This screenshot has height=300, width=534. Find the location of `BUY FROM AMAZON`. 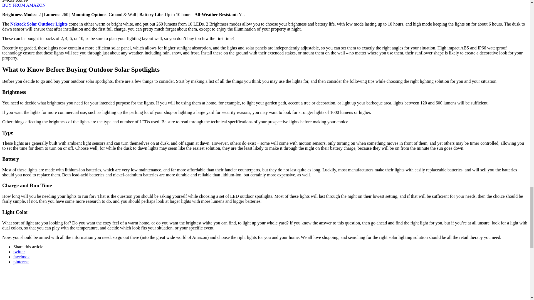

BUY FROM AMAZON is located at coordinates (24, 5).